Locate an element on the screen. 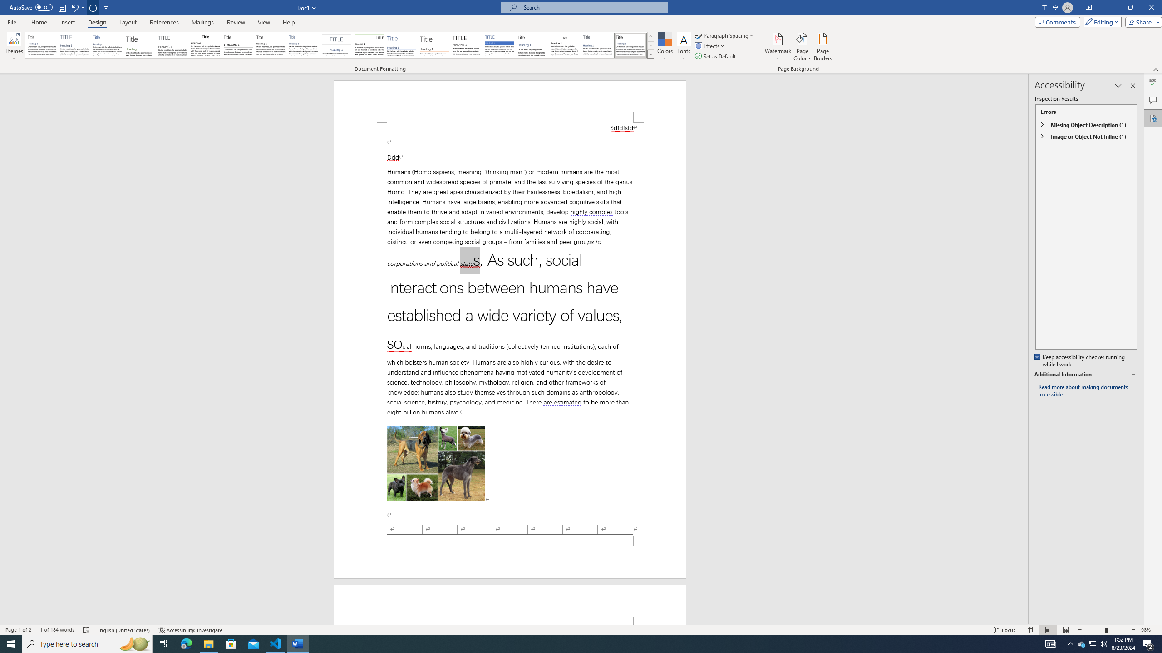  Word is located at coordinates (532, 45).